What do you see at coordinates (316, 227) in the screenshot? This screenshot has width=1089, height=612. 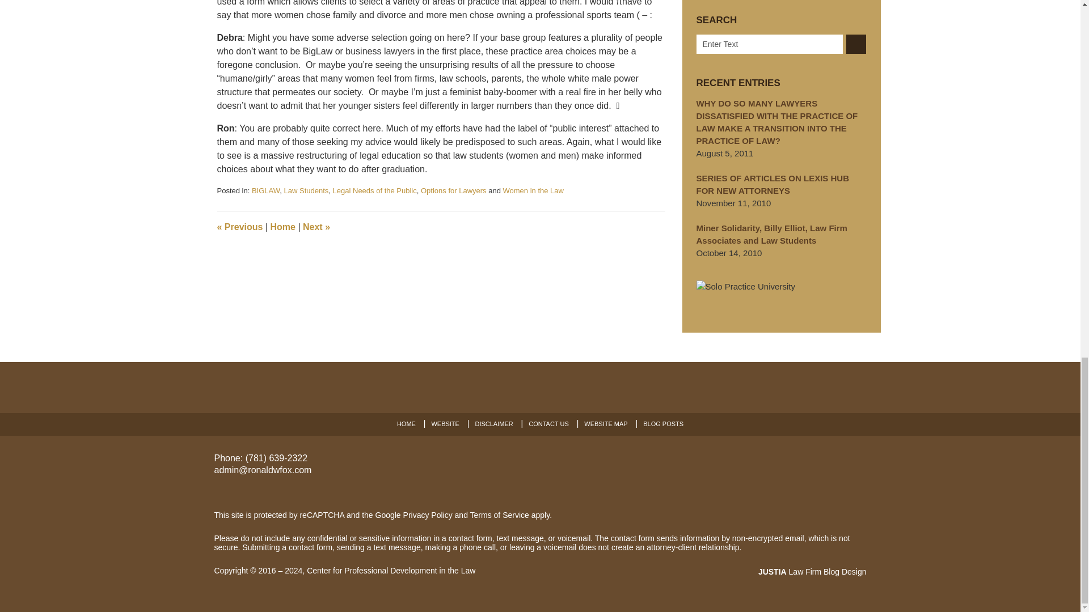 I see `Can We Expect the Legal Media to Think Outside the Box?` at bounding box center [316, 227].